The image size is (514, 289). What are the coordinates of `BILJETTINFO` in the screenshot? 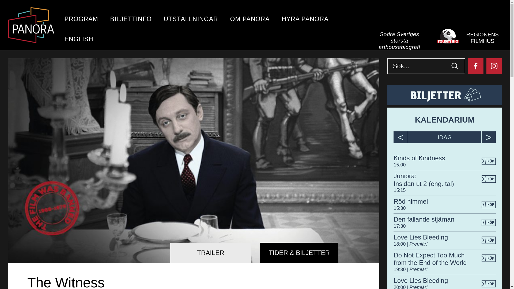 It's located at (131, 20).